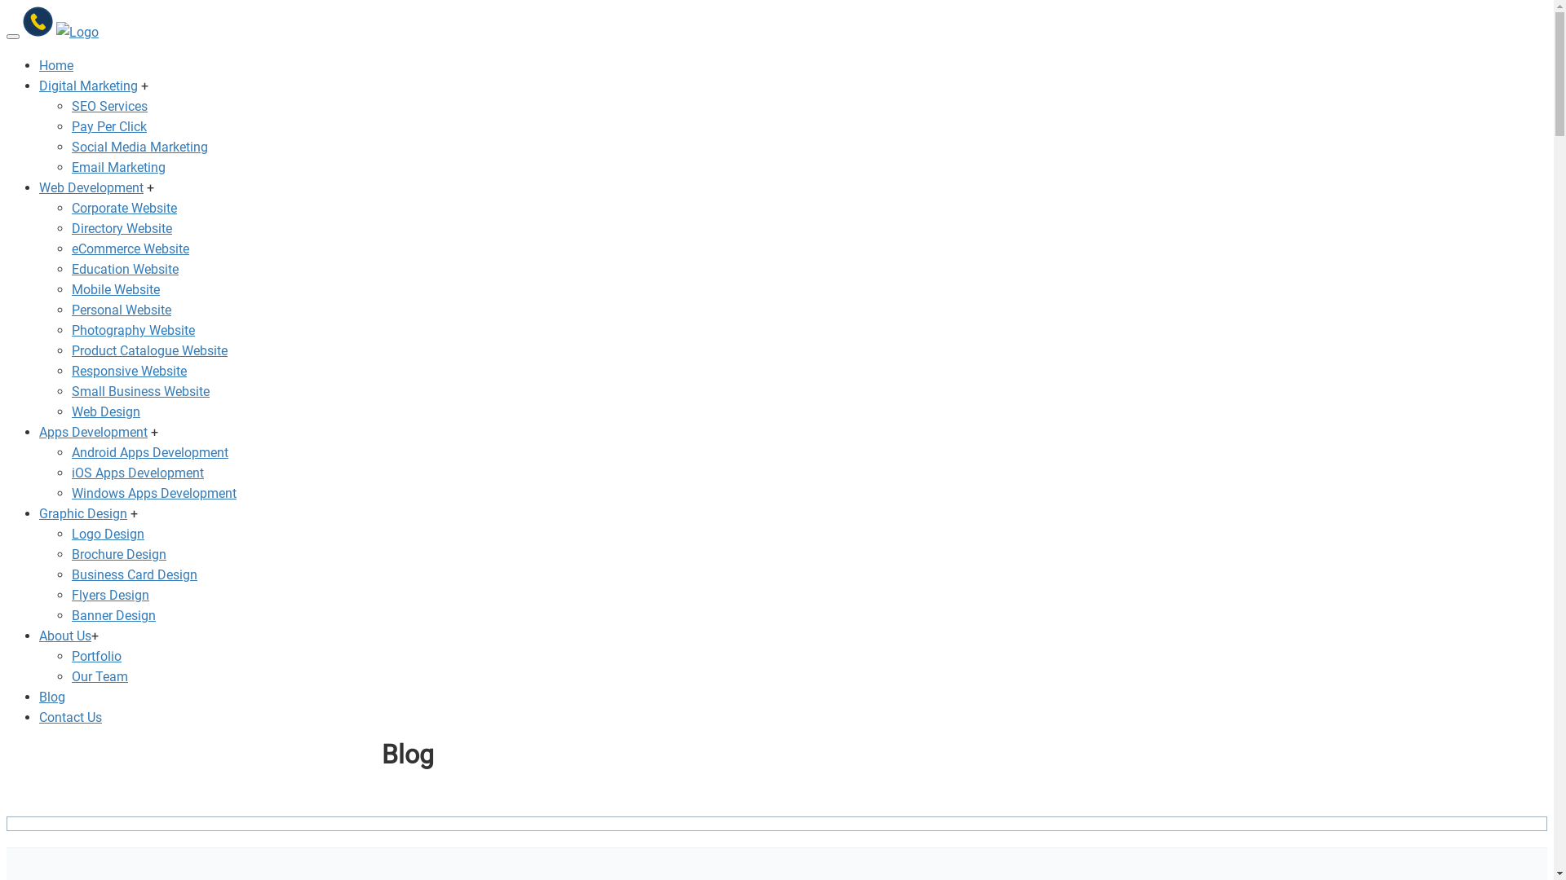  I want to click on Our Team, so click(100, 676).